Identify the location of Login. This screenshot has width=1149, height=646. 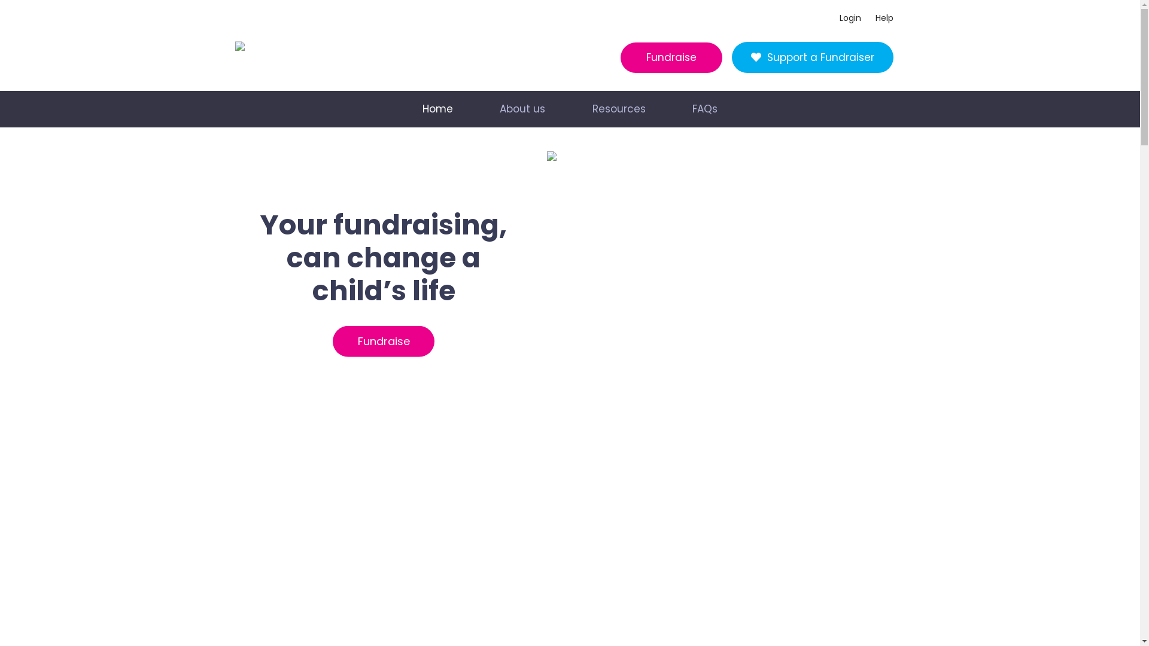
(850, 18).